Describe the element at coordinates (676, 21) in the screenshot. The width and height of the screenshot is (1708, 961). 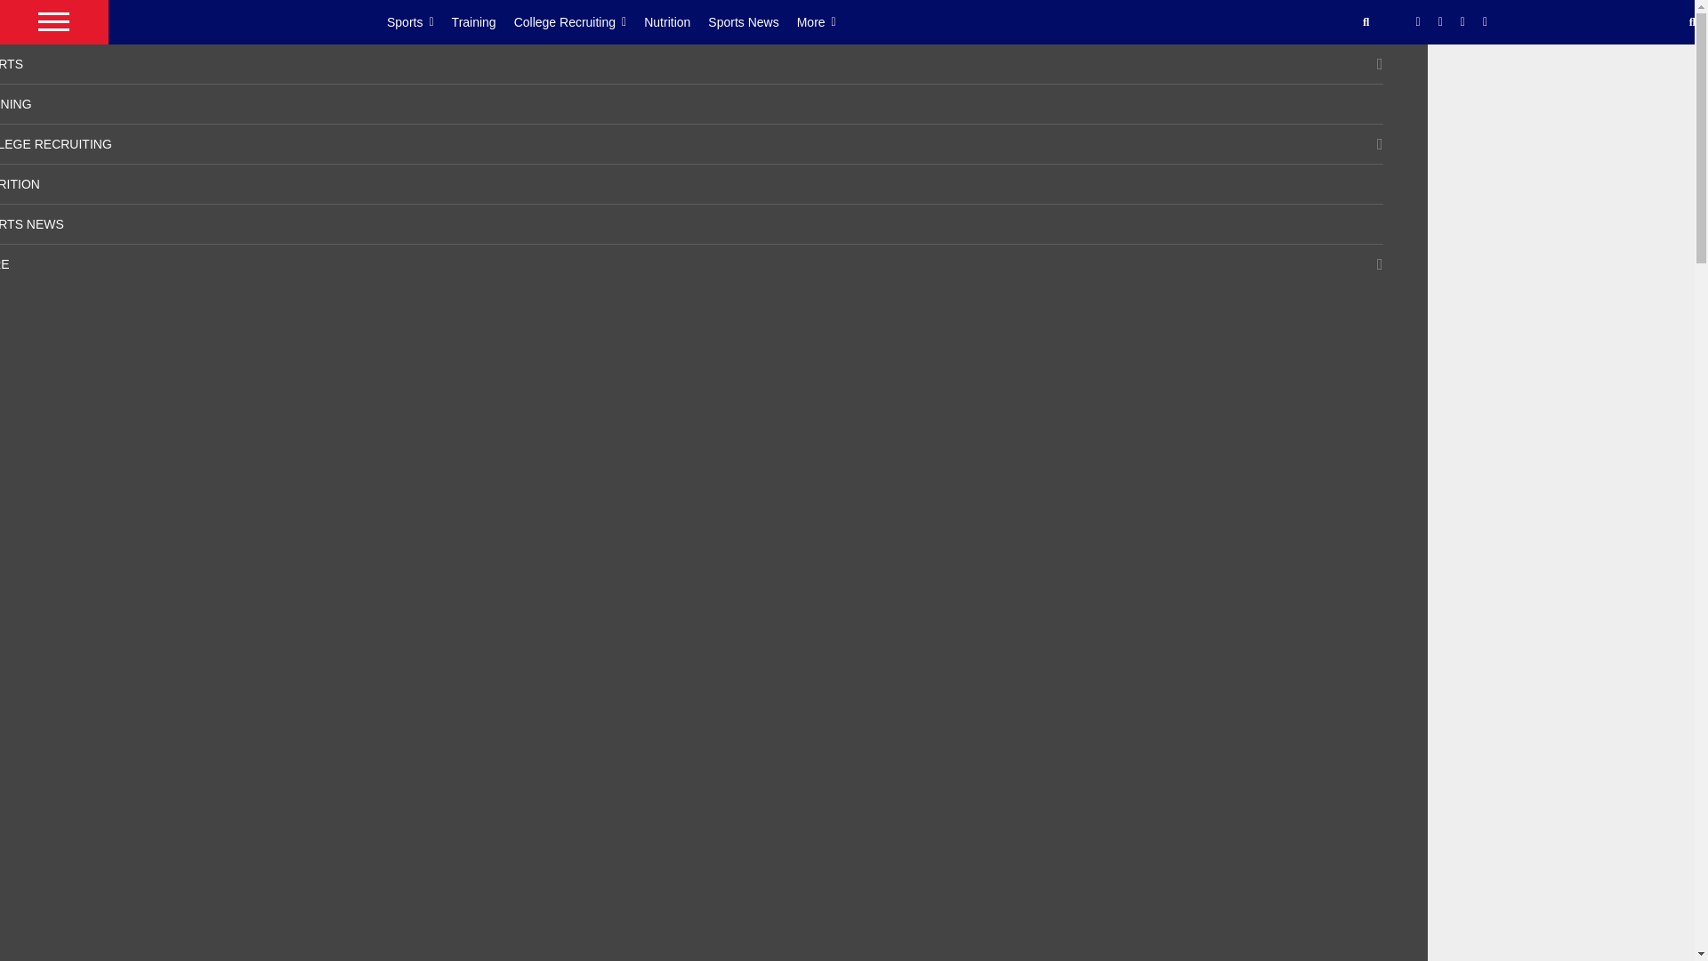
I see `Nutrition` at that location.